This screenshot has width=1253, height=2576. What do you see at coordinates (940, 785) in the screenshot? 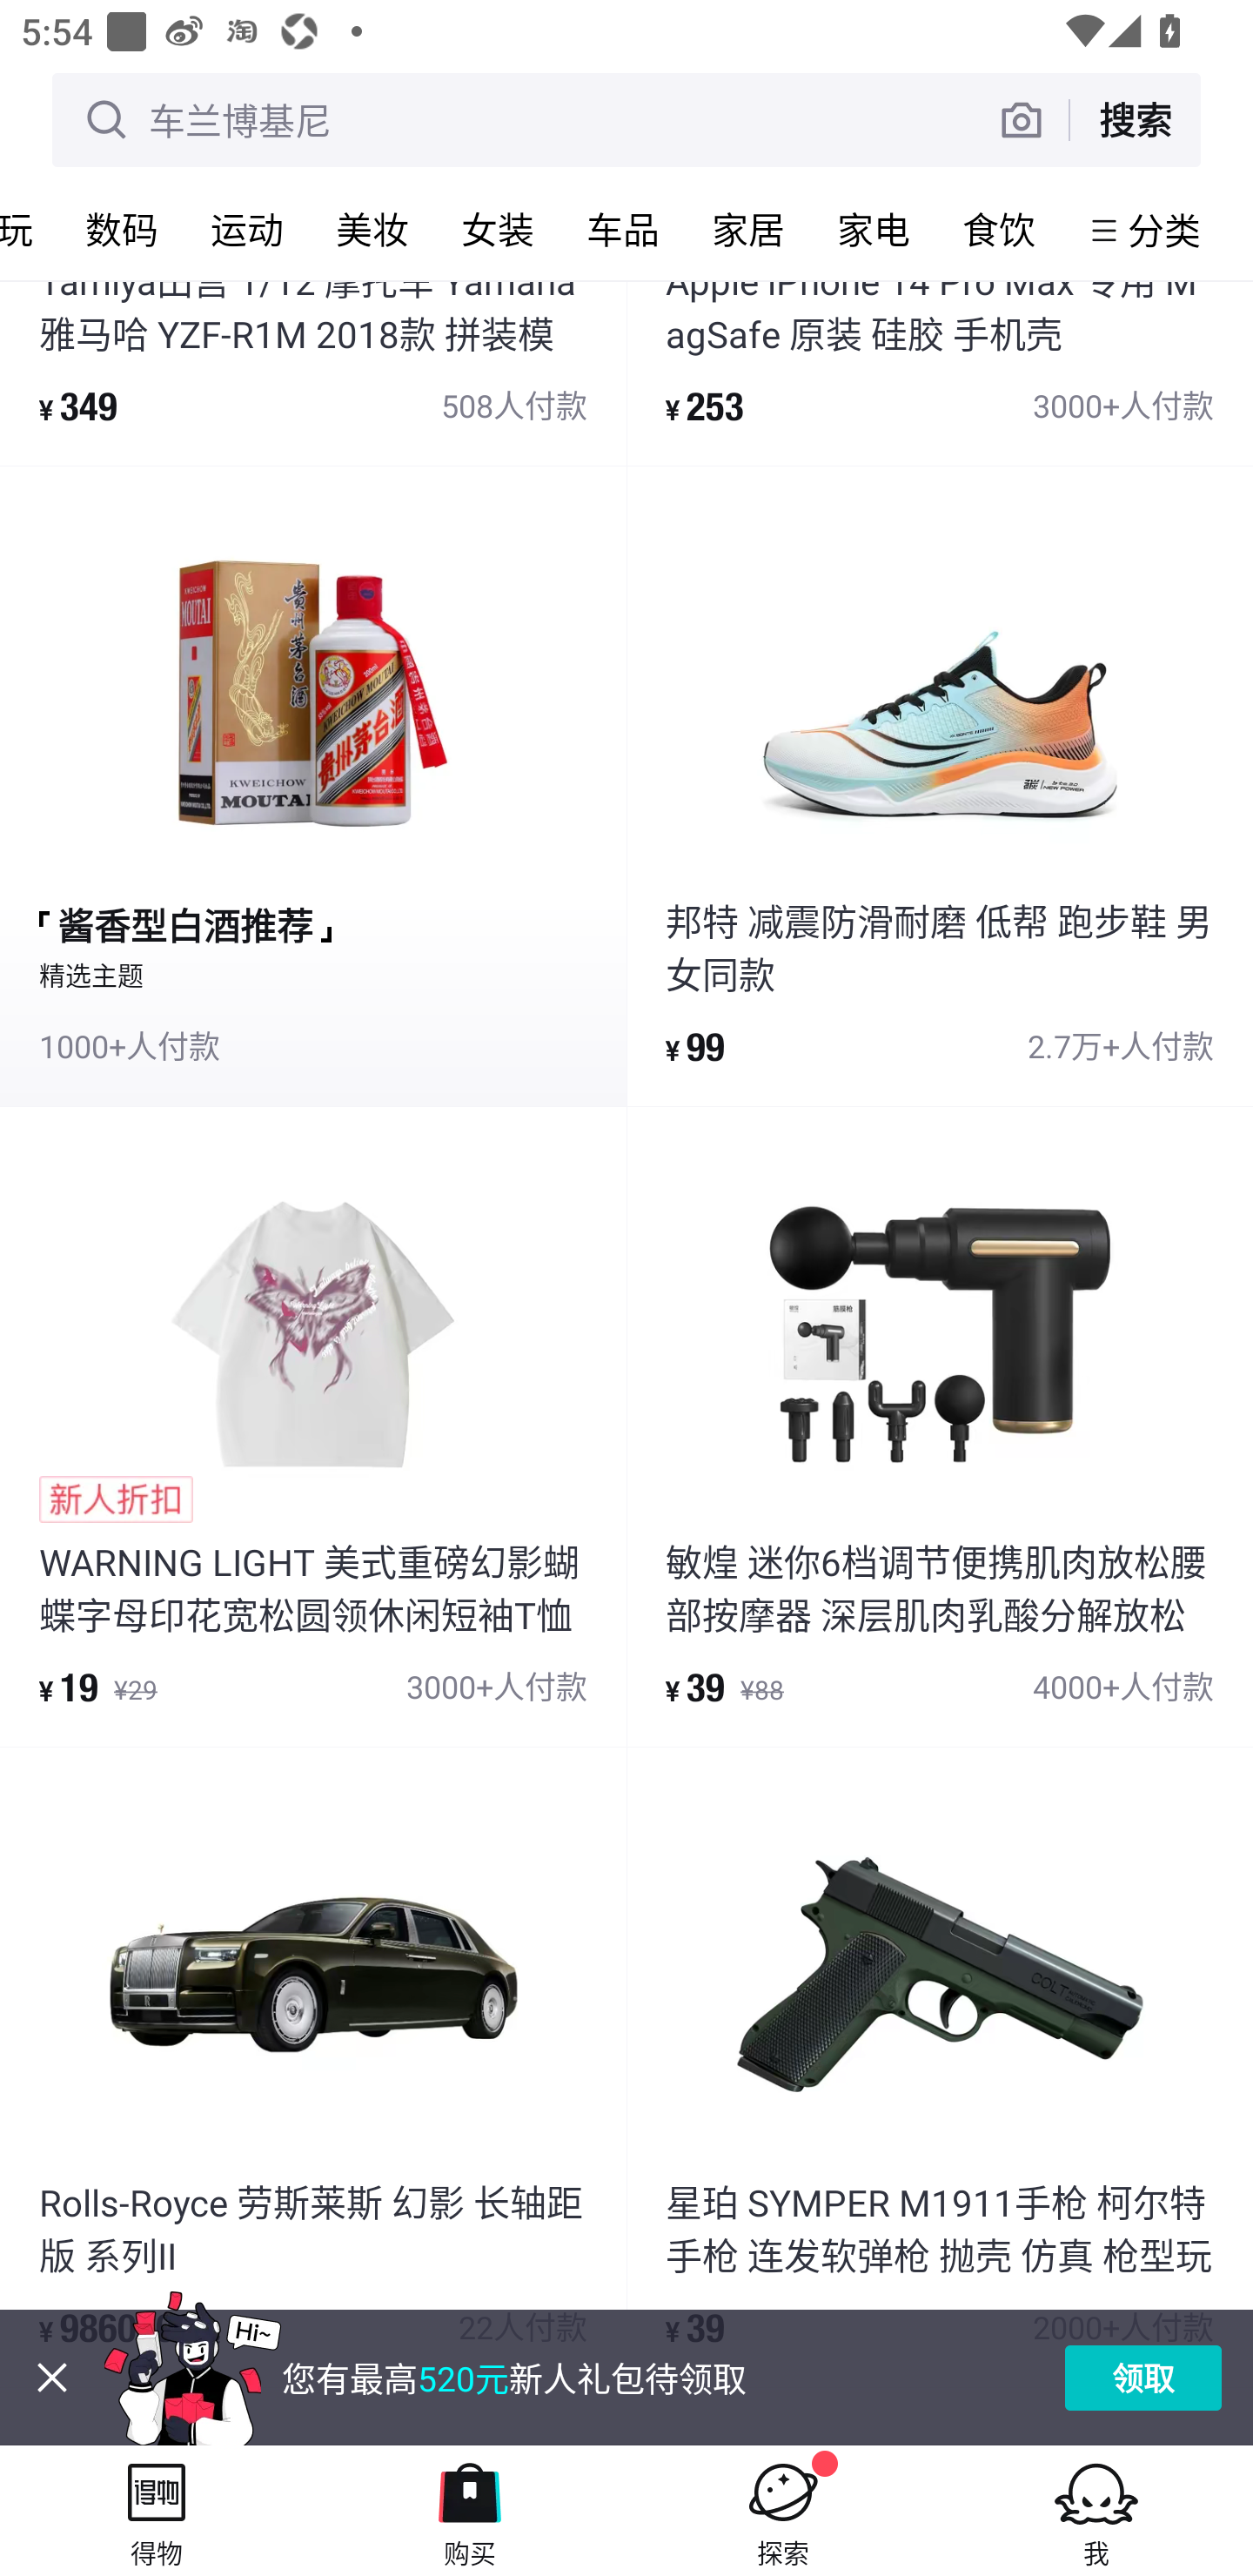
I see `product_item 邦特 减震防滑耐磨 低帮 跑步鞋 男
女同款 ¥ 99 2.7万+人付款` at bounding box center [940, 785].